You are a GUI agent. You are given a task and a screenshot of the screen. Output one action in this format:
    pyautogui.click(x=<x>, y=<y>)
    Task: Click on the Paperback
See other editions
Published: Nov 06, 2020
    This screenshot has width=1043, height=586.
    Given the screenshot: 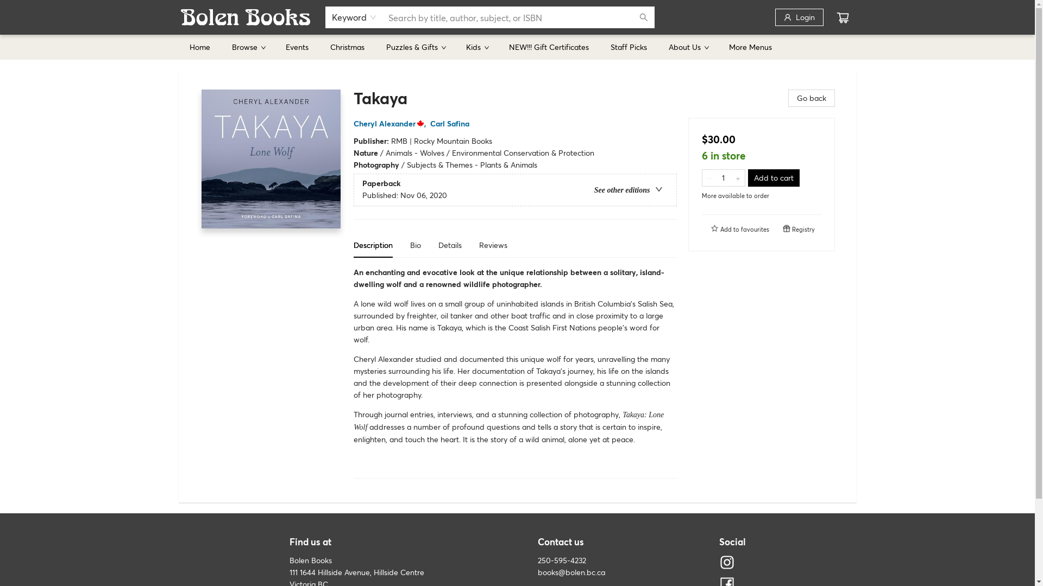 What is the action you would take?
    pyautogui.click(x=515, y=190)
    